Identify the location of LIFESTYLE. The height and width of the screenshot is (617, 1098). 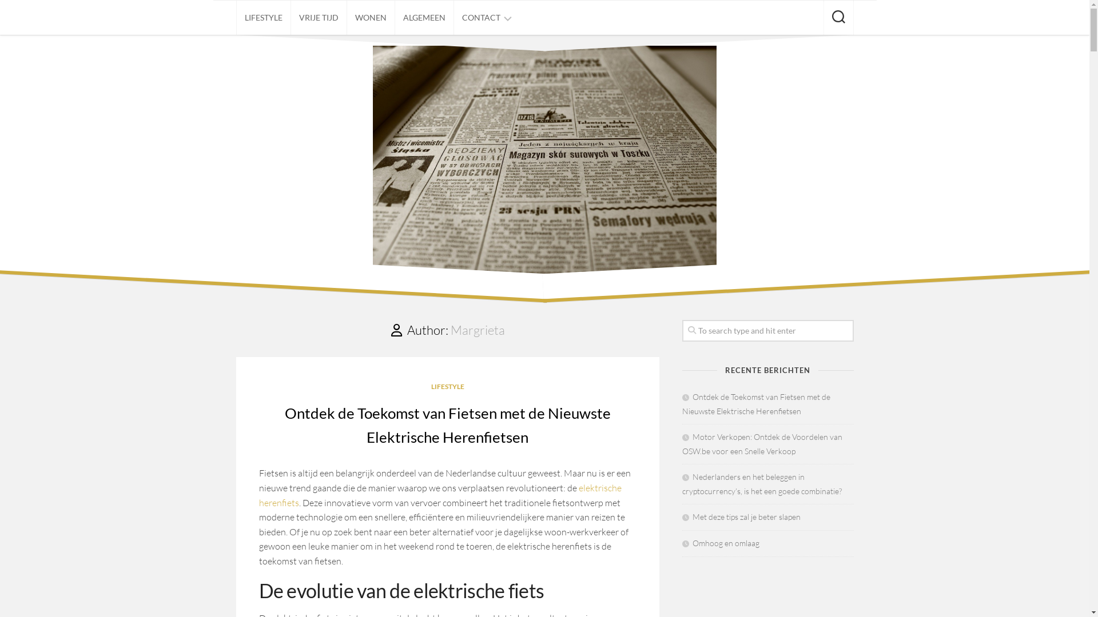
(263, 18).